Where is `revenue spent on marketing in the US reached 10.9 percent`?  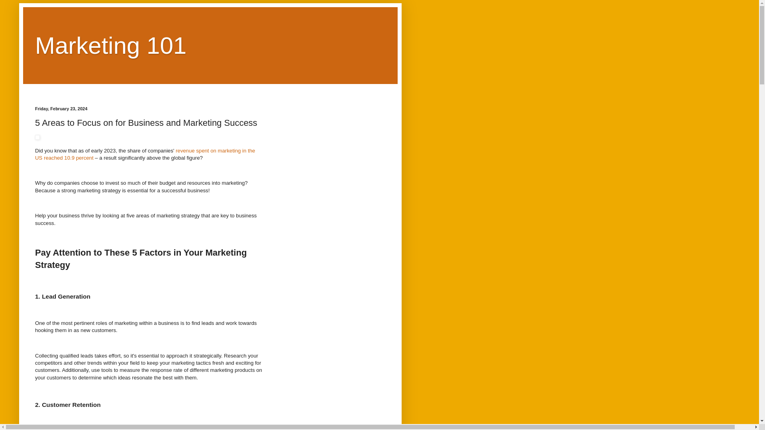 revenue spent on marketing in the US reached 10.9 percent is located at coordinates (145, 154).